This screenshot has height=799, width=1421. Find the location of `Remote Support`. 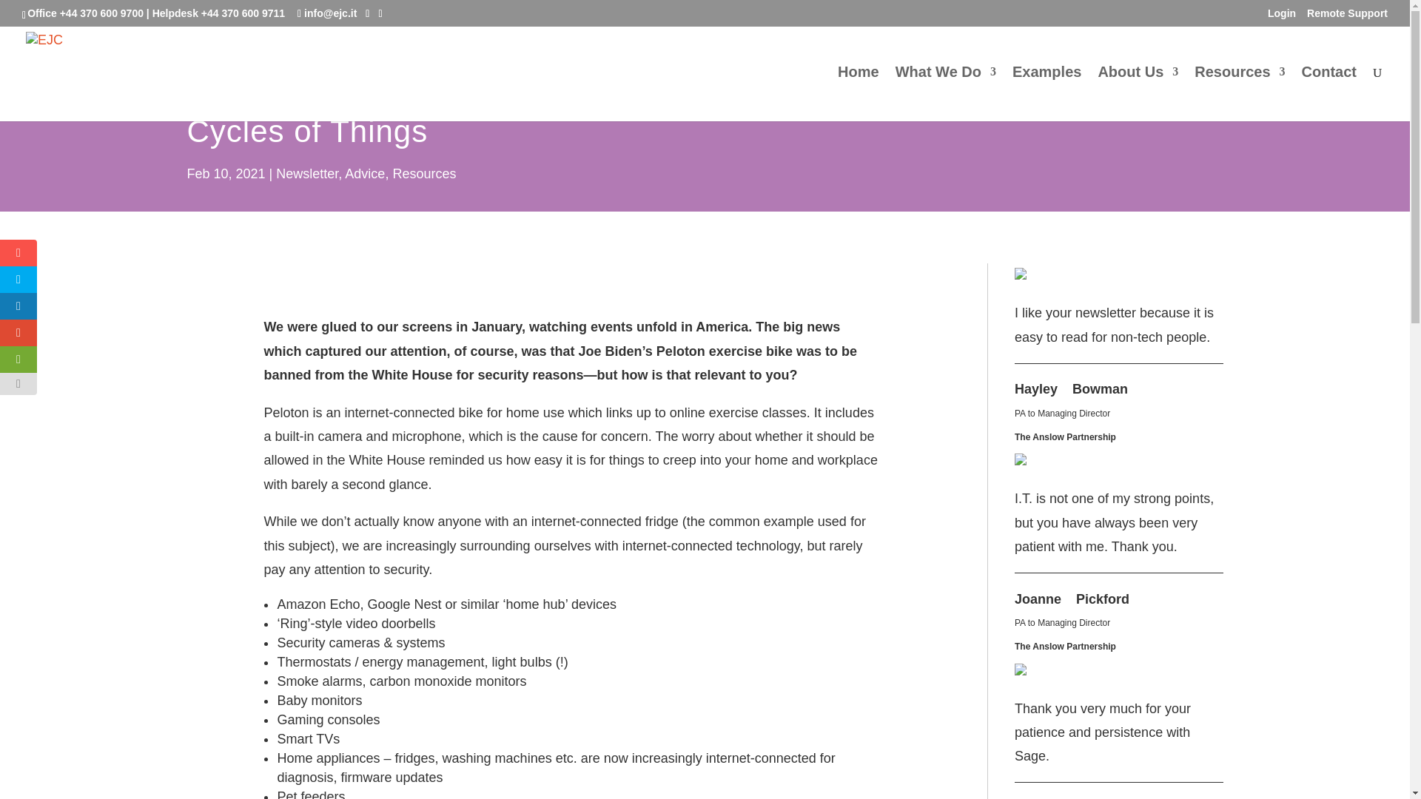

Remote Support is located at coordinates (1347, 16).